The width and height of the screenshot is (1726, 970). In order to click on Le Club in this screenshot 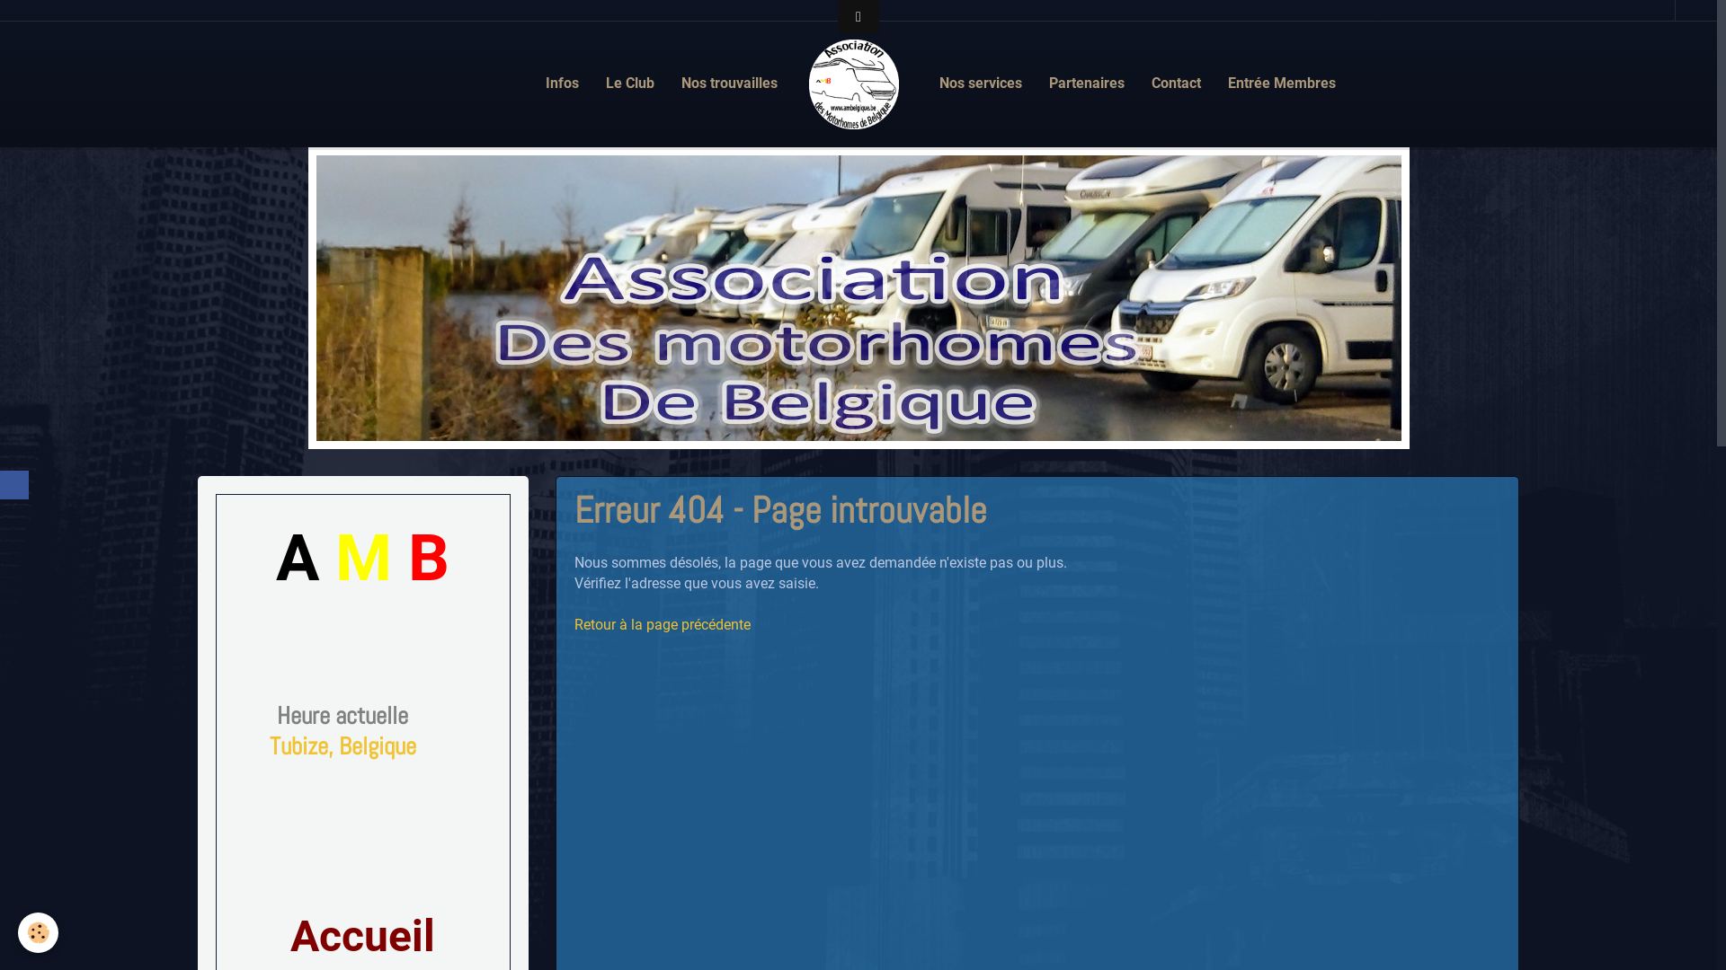, I will do `click(630, 84)`.